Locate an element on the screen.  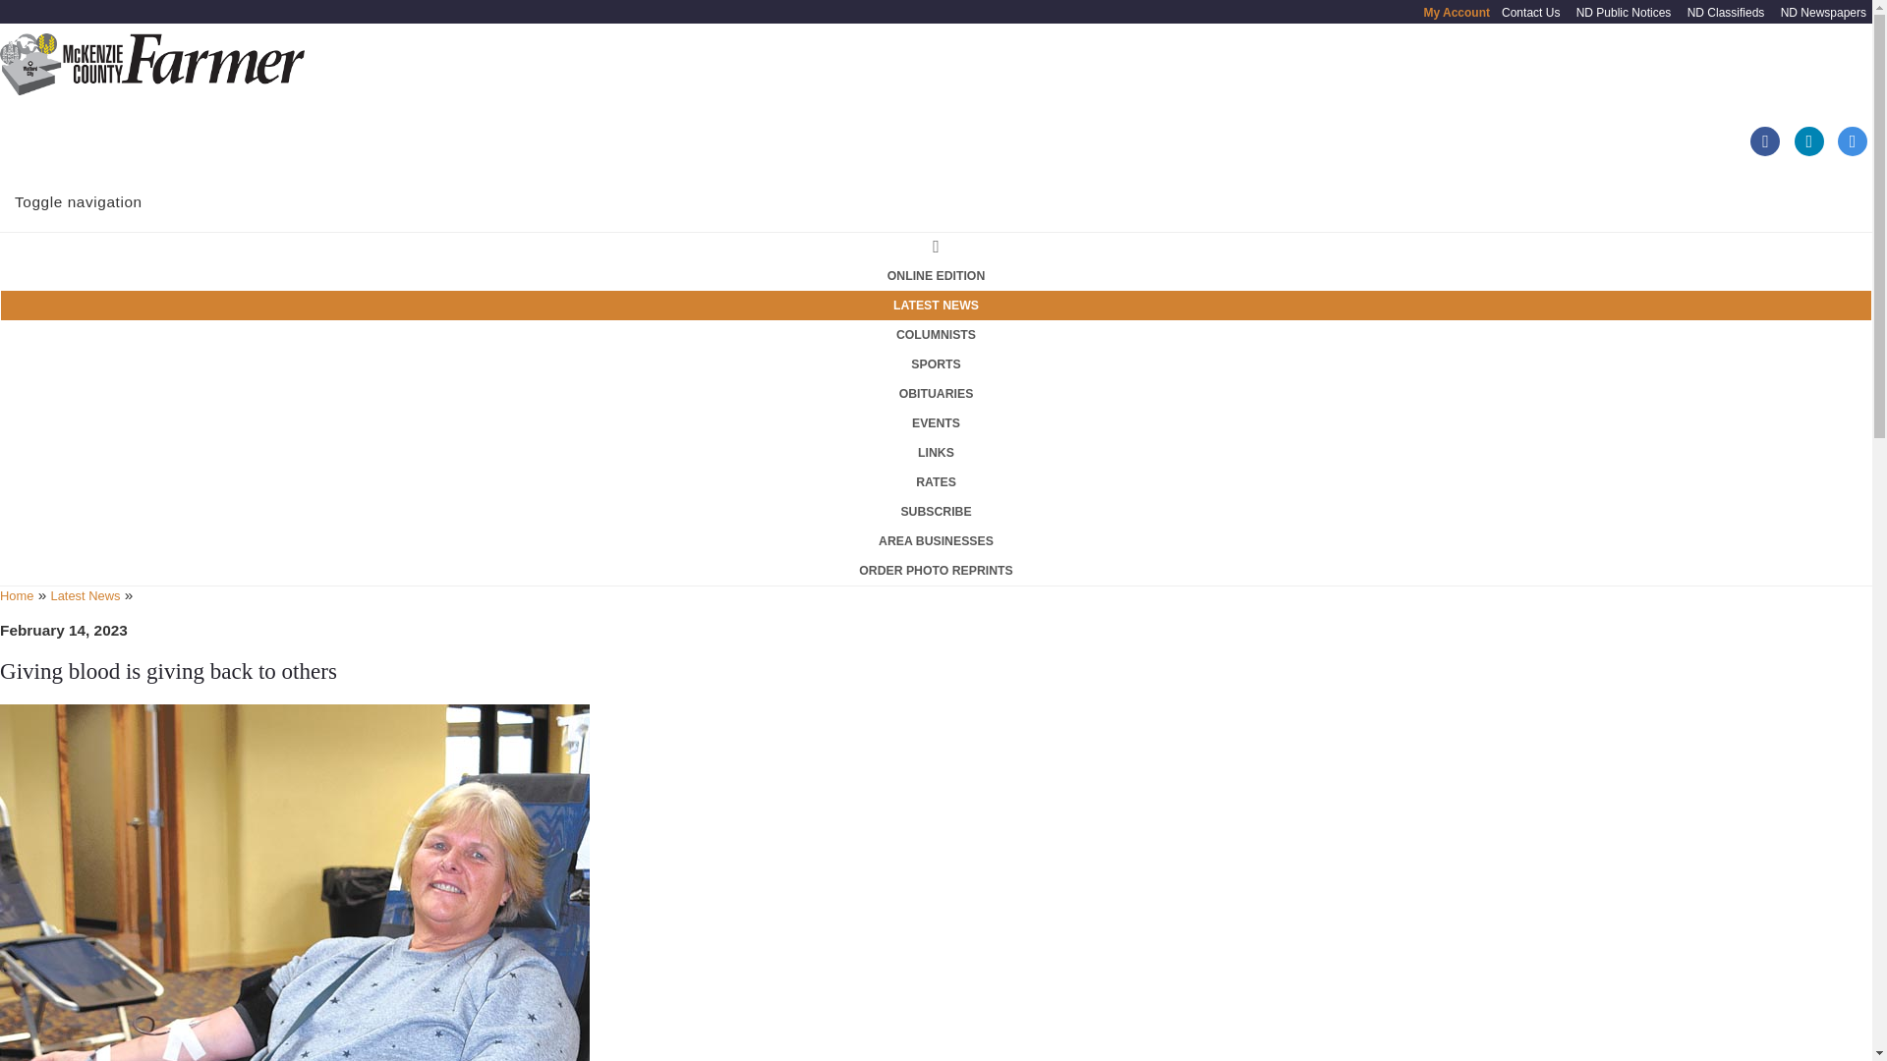
My Account is located at coordinates (1457, 13).